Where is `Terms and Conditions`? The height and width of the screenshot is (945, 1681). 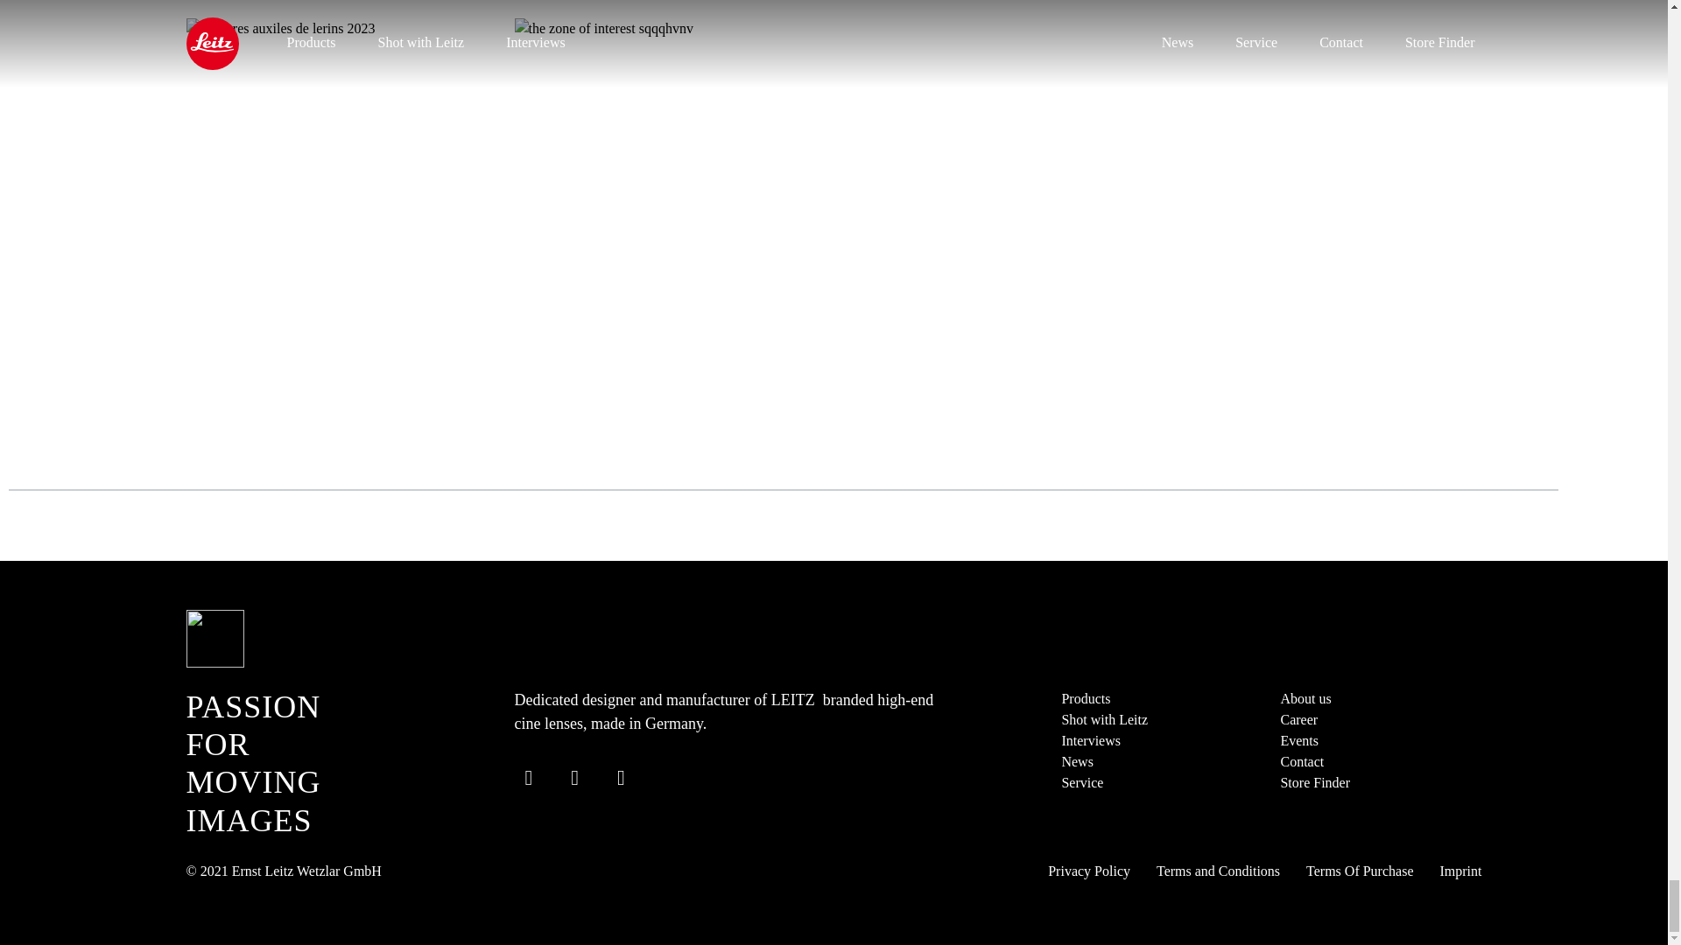
Terms and Conditions is located at coordinates (1217, 871).